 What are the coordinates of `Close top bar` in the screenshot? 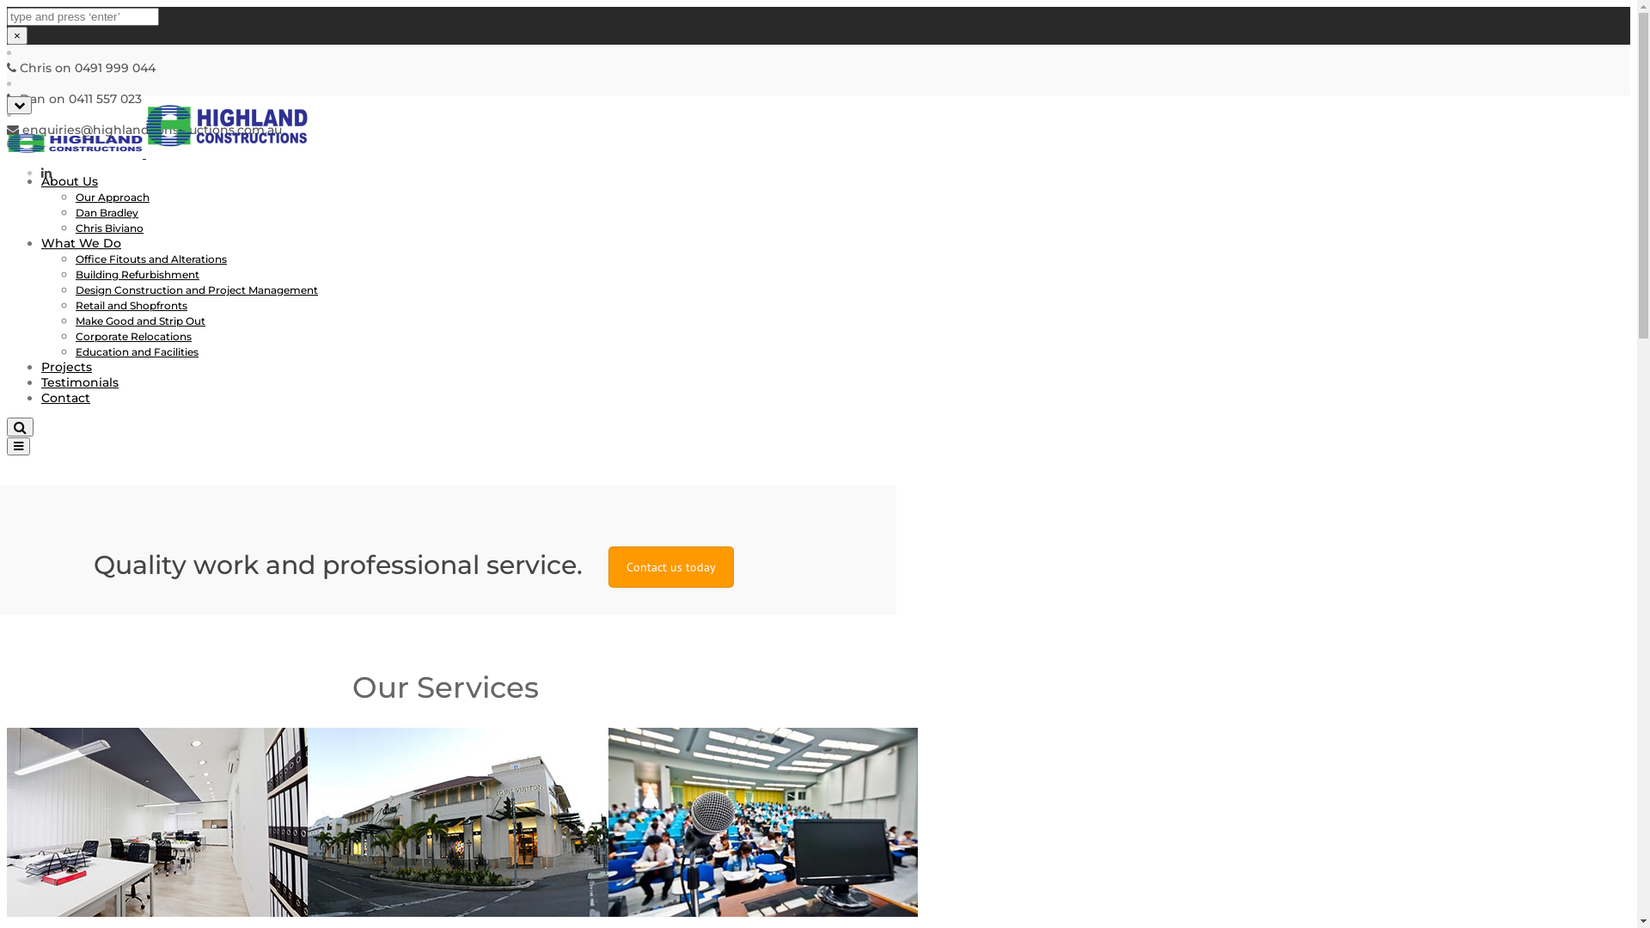 It's located at (19, 105).